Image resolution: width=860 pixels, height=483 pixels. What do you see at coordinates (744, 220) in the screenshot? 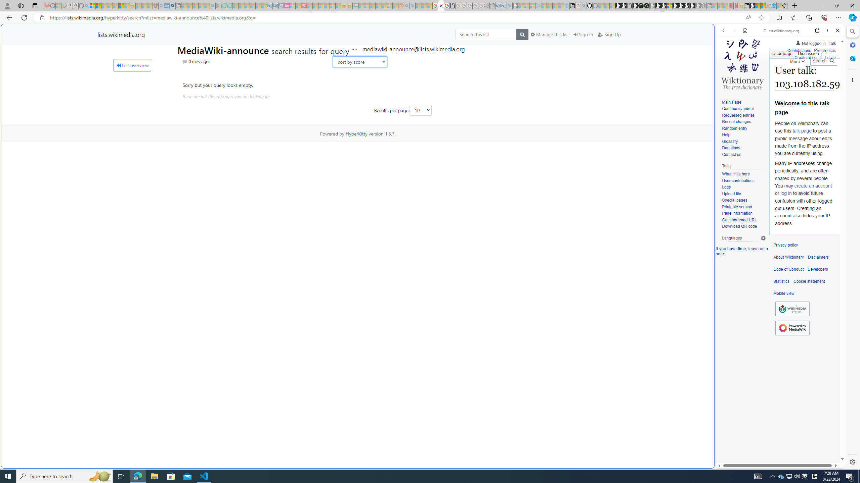
I see `Get shortened URL` at bounding box center [744, 220].